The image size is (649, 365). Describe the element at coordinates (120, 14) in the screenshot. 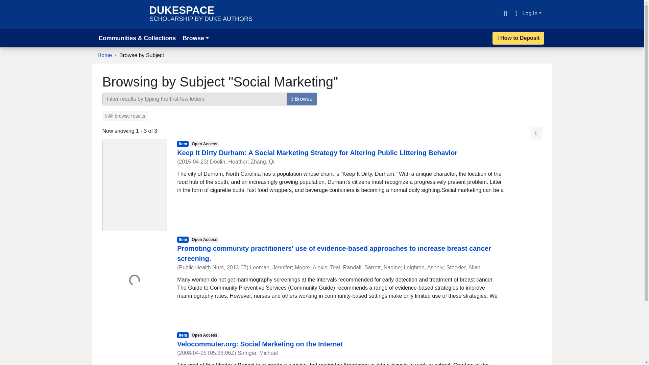

I see `Duke University Libraries` at that location.